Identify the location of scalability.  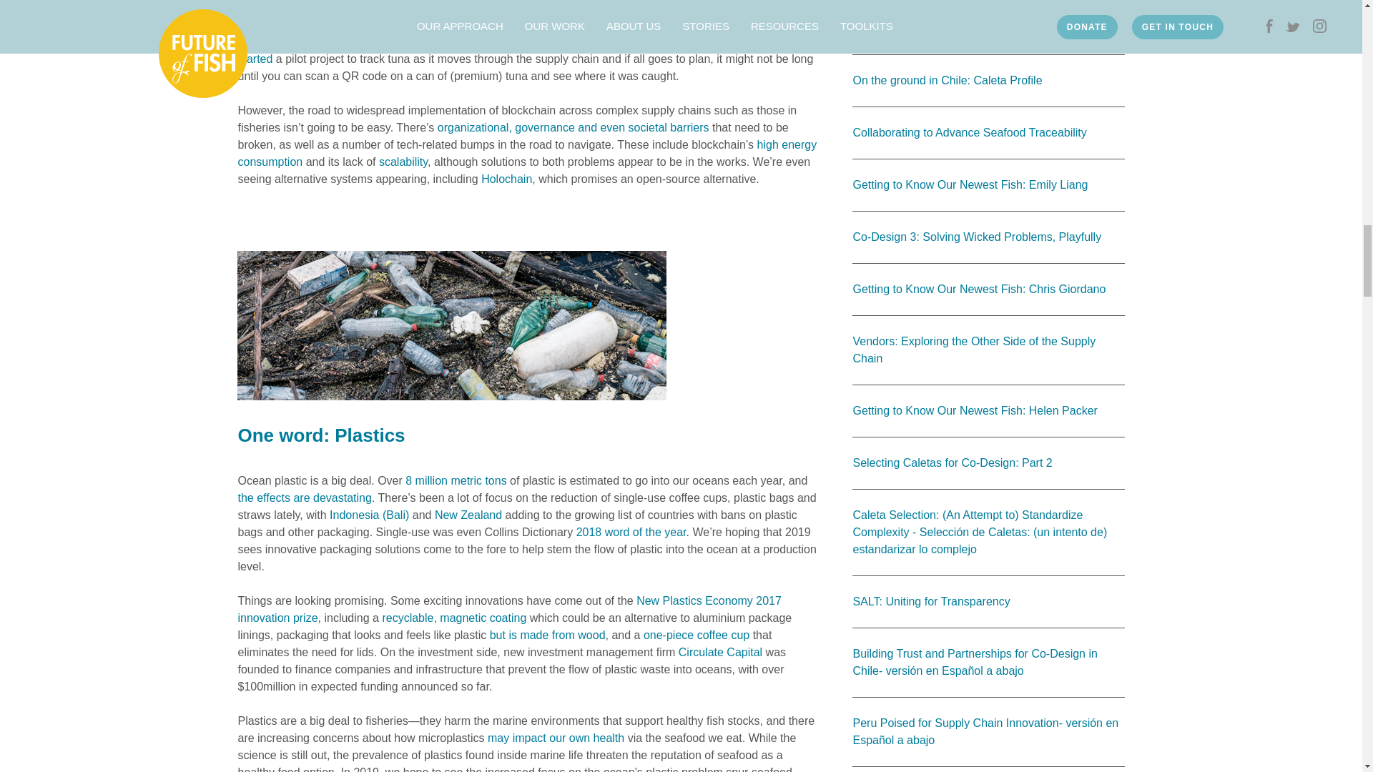
(403, 162).